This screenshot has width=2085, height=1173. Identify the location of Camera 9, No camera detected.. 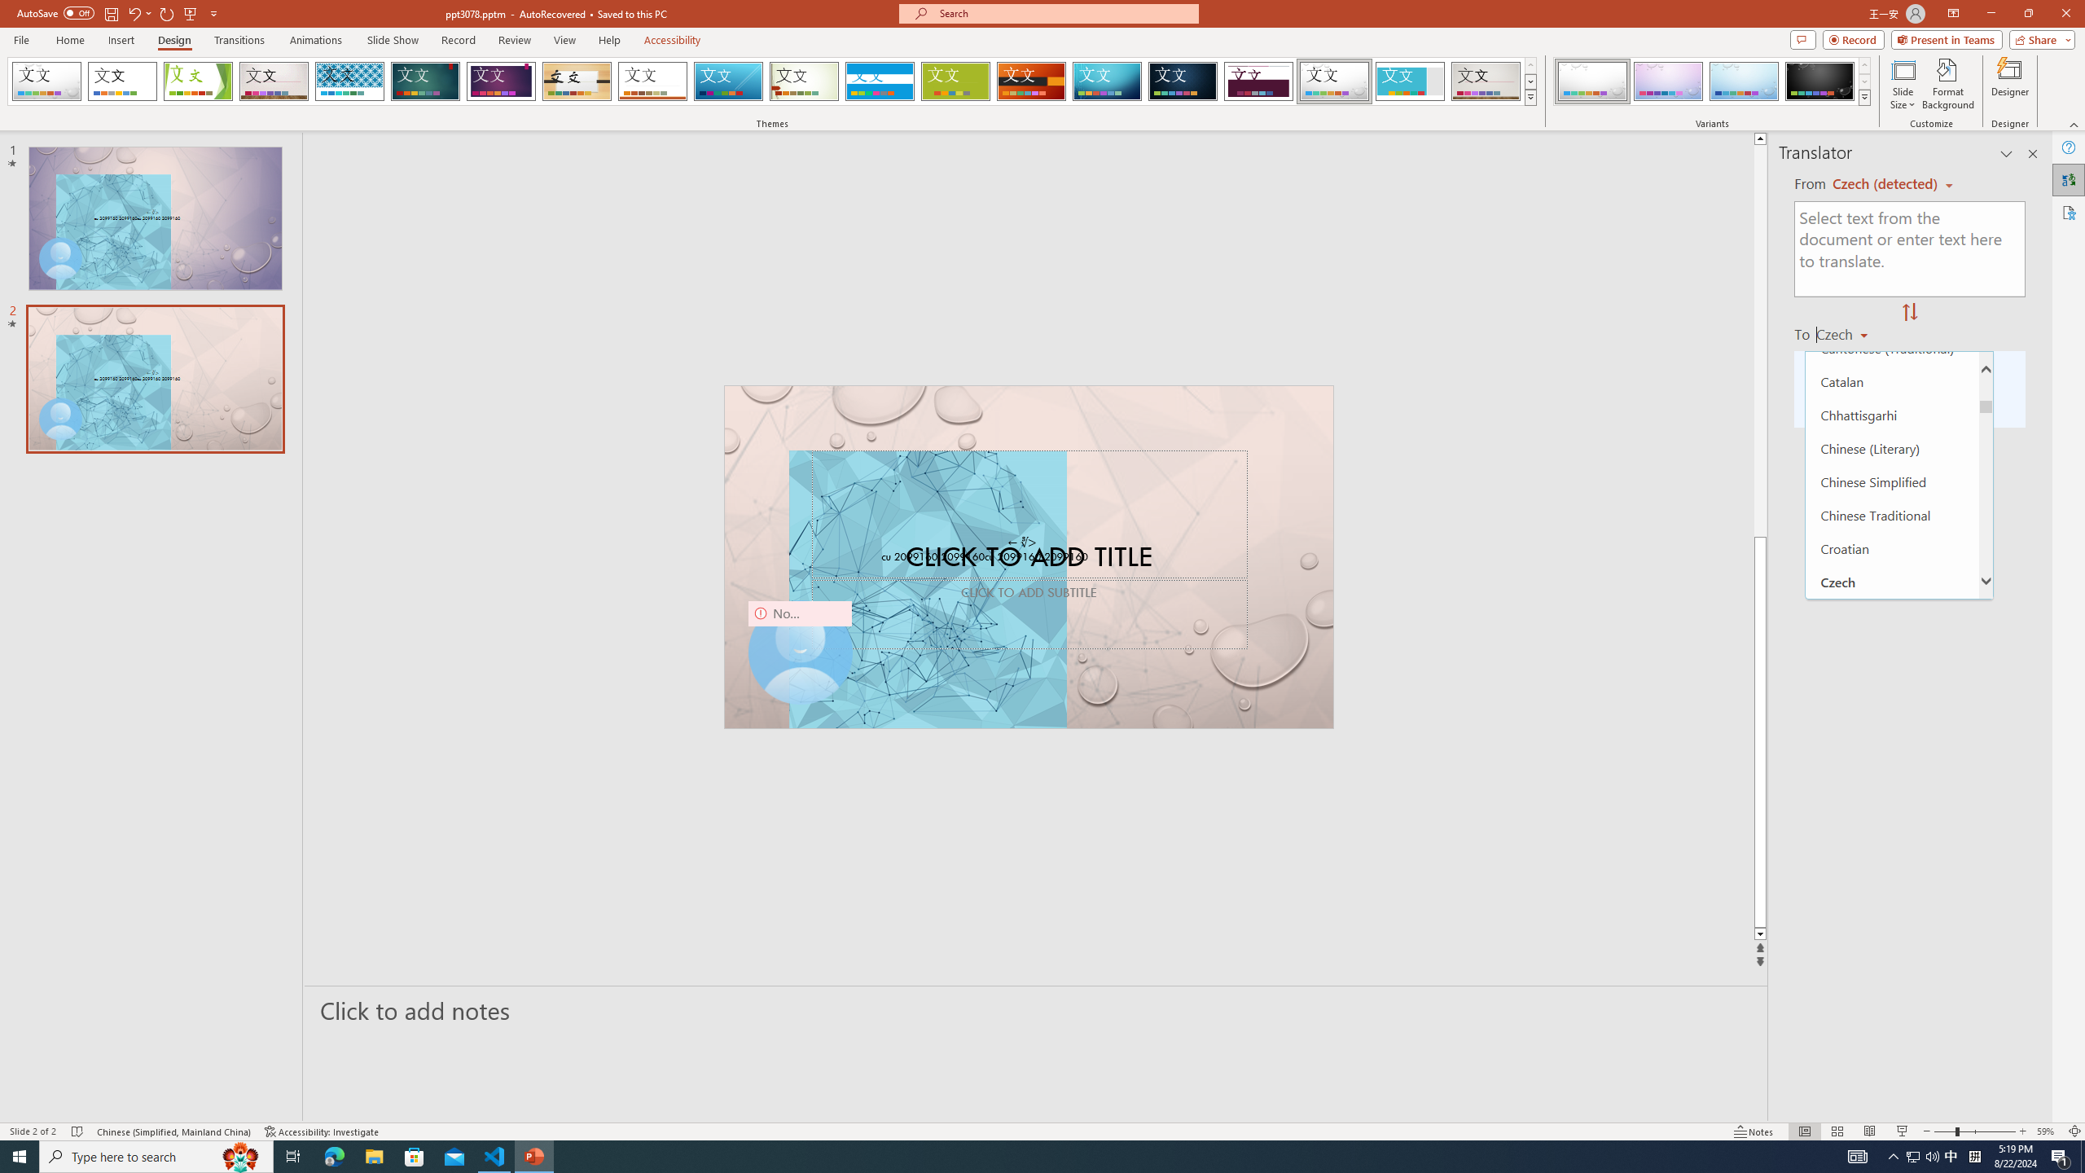
(800, 652).